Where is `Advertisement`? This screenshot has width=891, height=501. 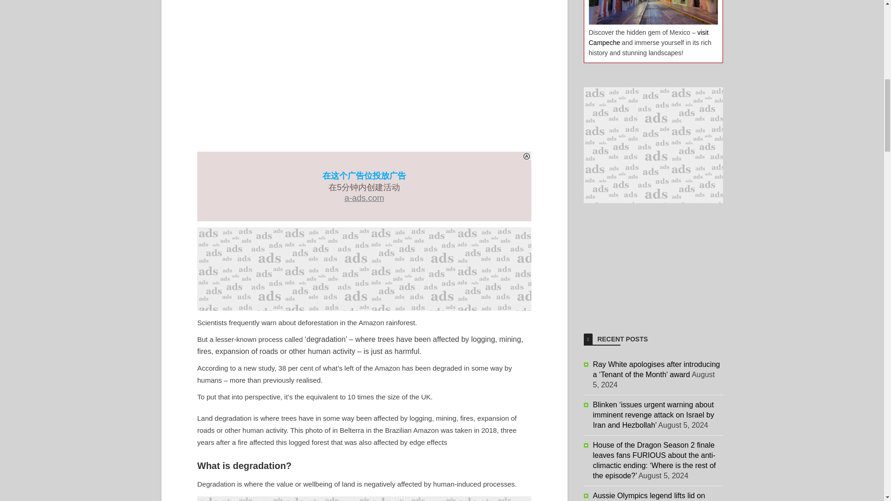
Advertisement is located at coordinates (653, 261).